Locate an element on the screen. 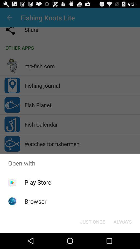 The width and height of the screenshot is (140, 249). launch the app below open with icon is located at coordinates (122, 222).